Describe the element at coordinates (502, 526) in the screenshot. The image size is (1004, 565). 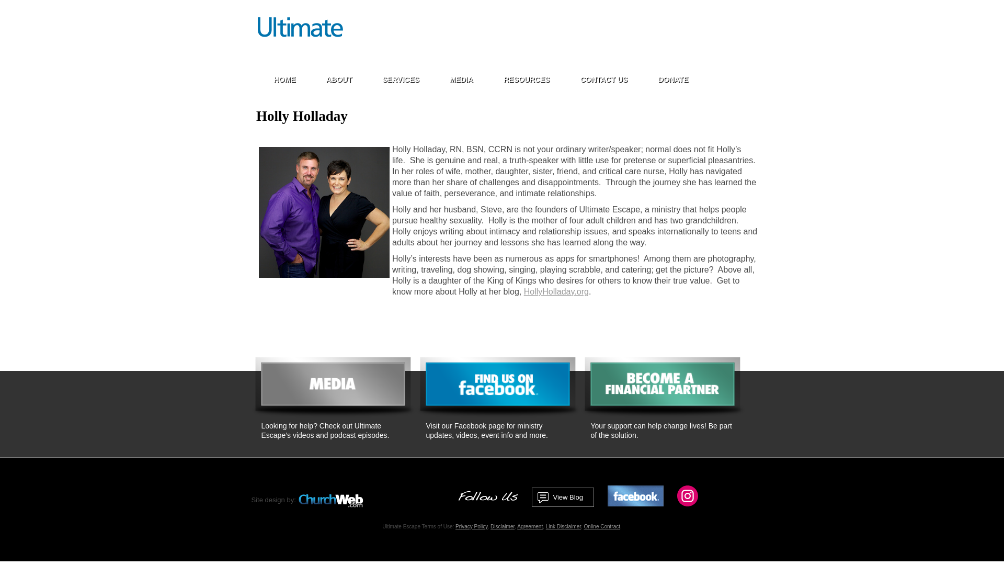
I see `Disclaimer` at that location.